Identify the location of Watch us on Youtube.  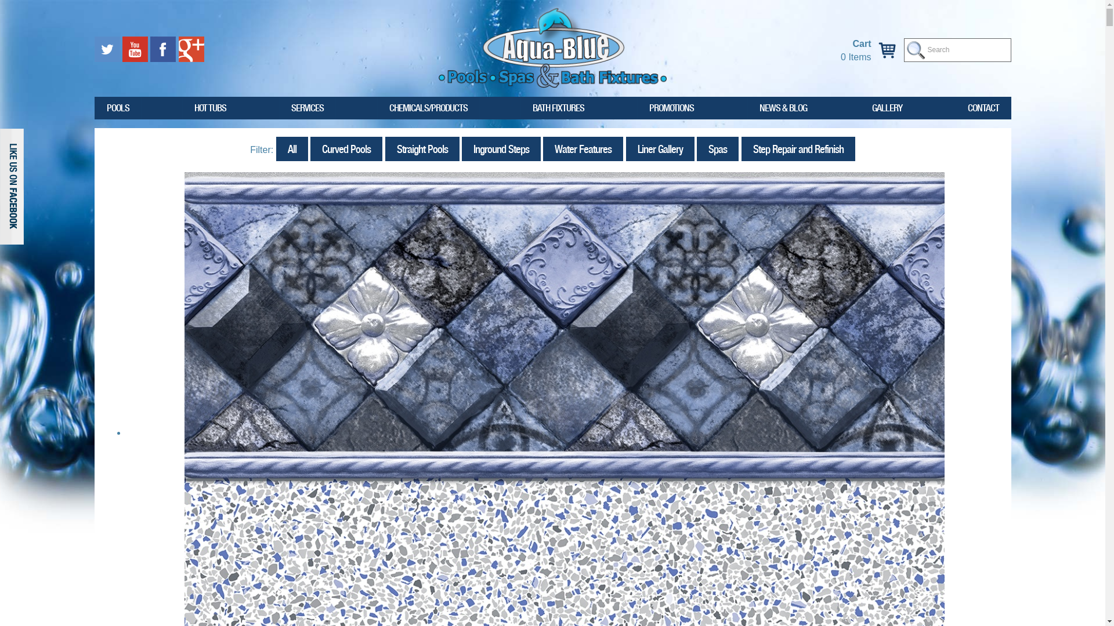
(136, 49).